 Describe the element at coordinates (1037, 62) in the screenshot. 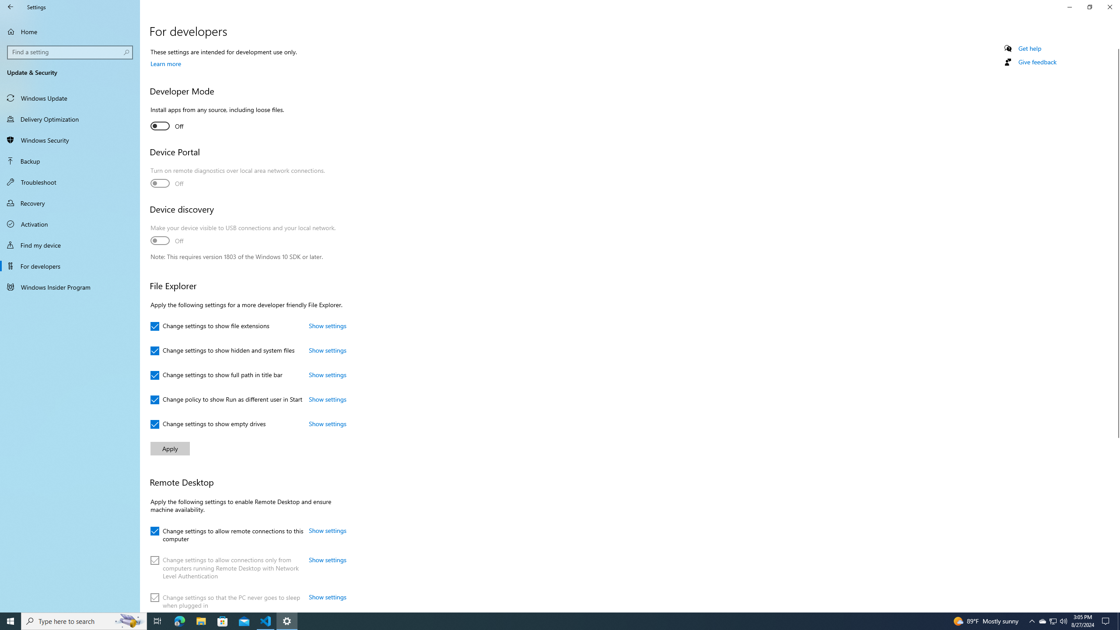

I see `Give feedback` at that location.